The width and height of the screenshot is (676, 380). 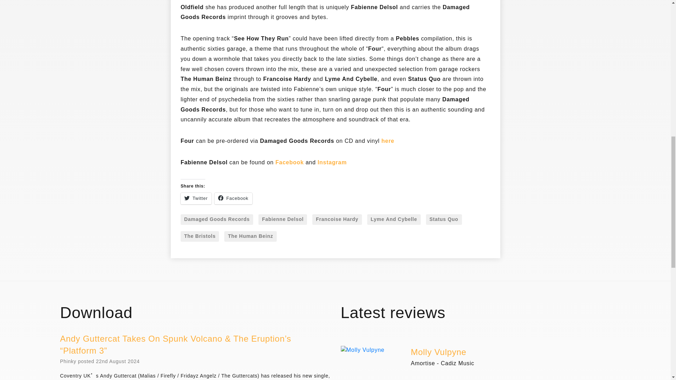 I want to click on Damaged Goods Records, so click(x=217, y=220).